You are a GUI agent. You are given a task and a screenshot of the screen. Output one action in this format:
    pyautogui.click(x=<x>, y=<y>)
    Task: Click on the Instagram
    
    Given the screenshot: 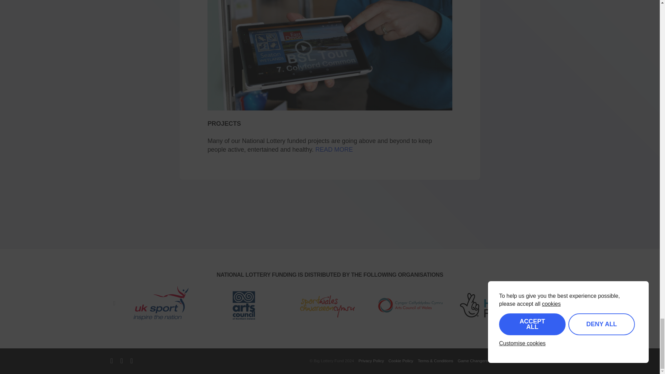 What is the action you would take?
    pyautogui.click(x=131, y=360)
    